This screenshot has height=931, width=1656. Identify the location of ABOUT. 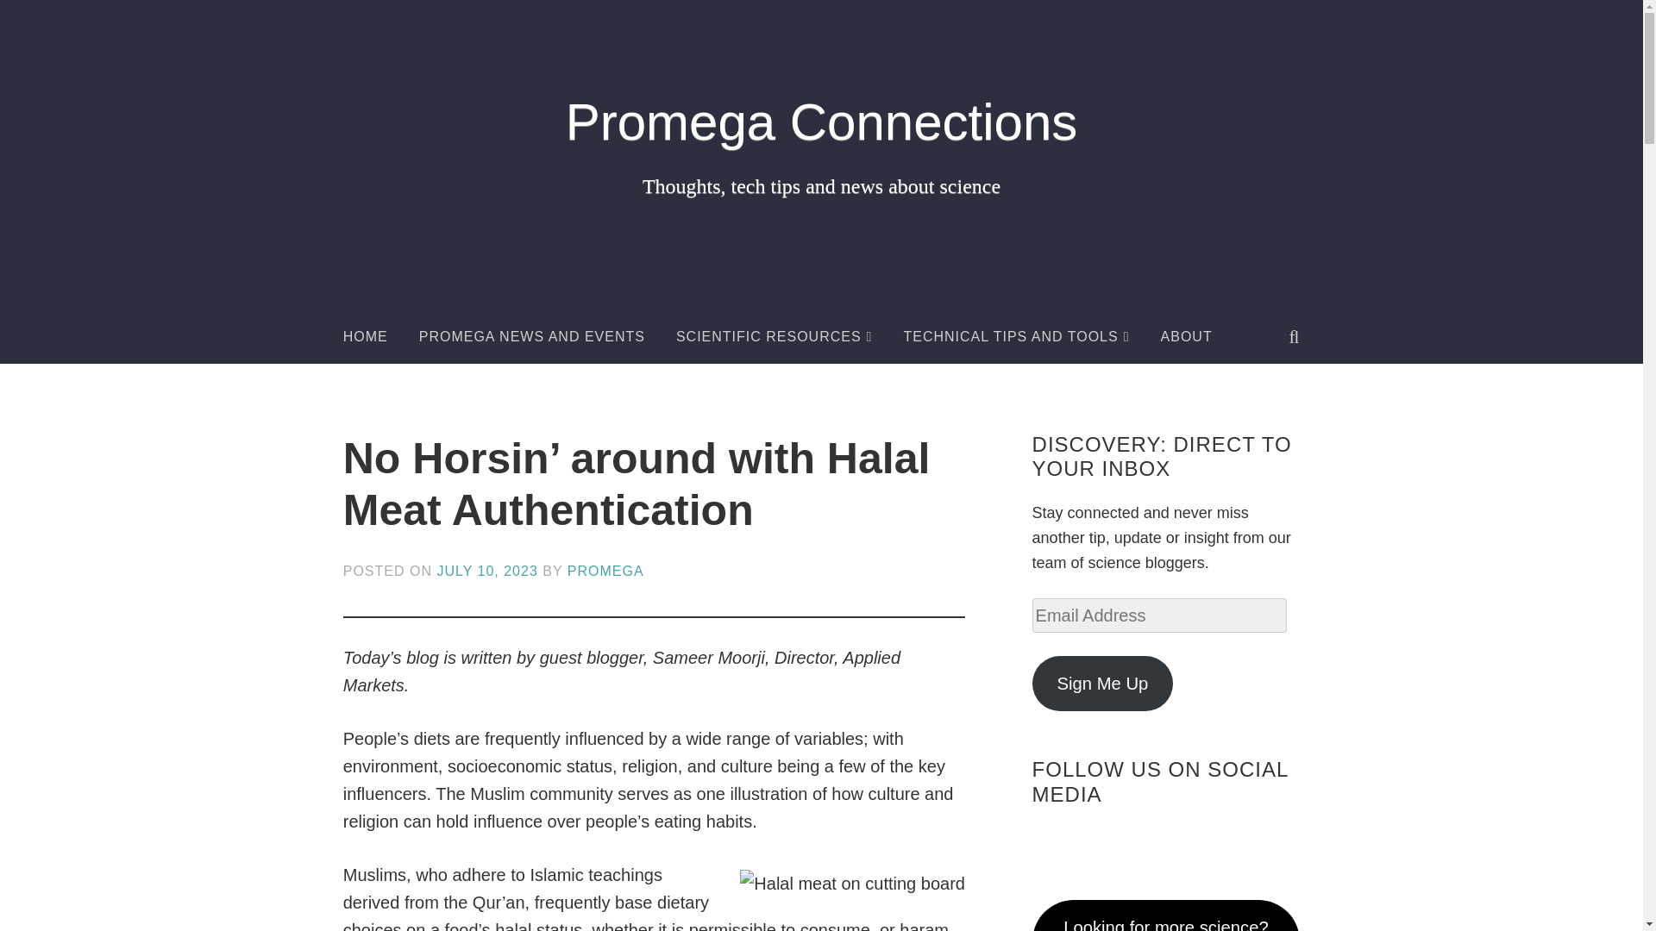
(1186, 336).